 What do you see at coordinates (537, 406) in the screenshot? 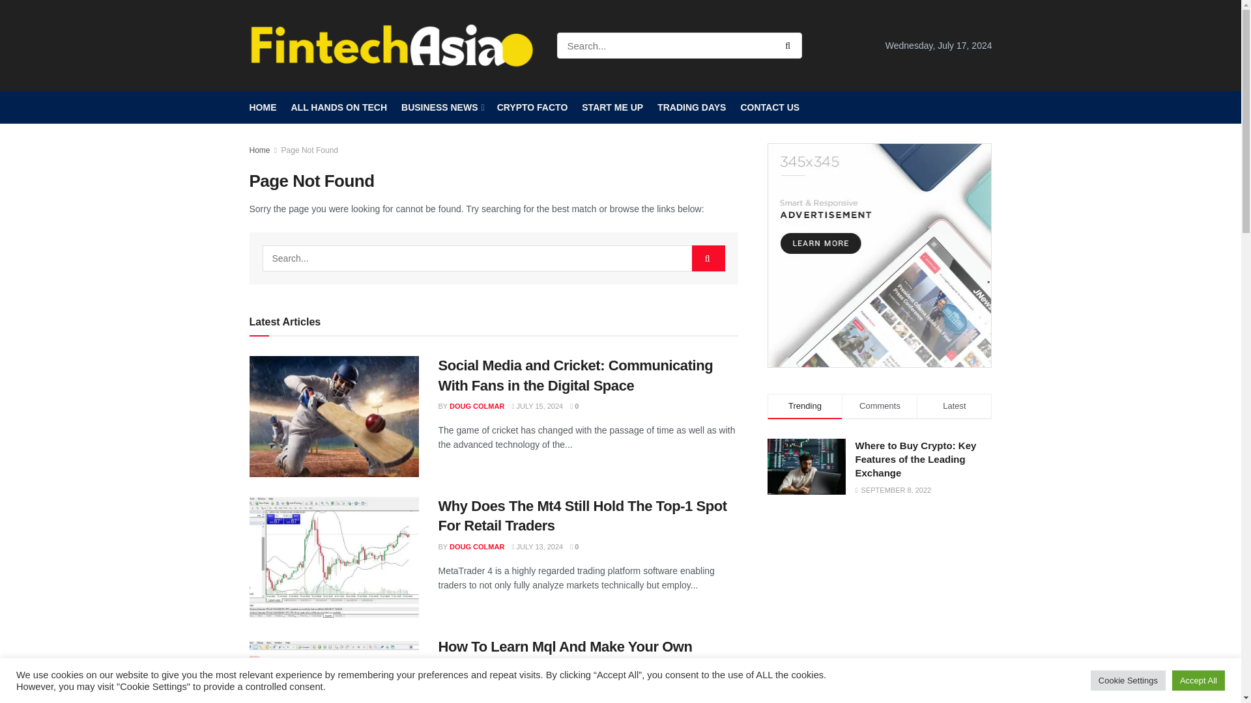
I see `JULY 15, 2024` at bounding box center [537, 406].